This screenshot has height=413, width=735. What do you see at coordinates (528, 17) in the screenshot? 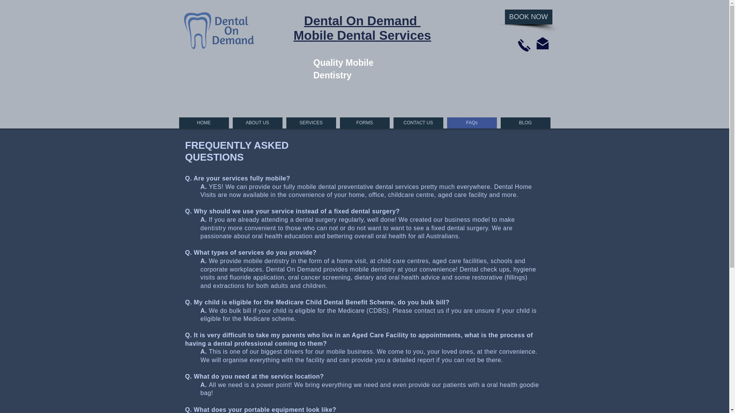
I see `BOOK NOW` at bounding box center [528, 17].